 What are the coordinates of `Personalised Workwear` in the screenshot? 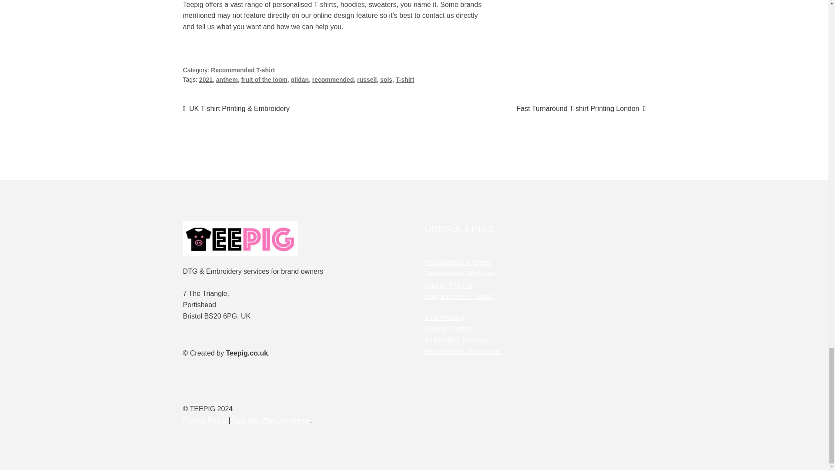 It's located at (461, 274).